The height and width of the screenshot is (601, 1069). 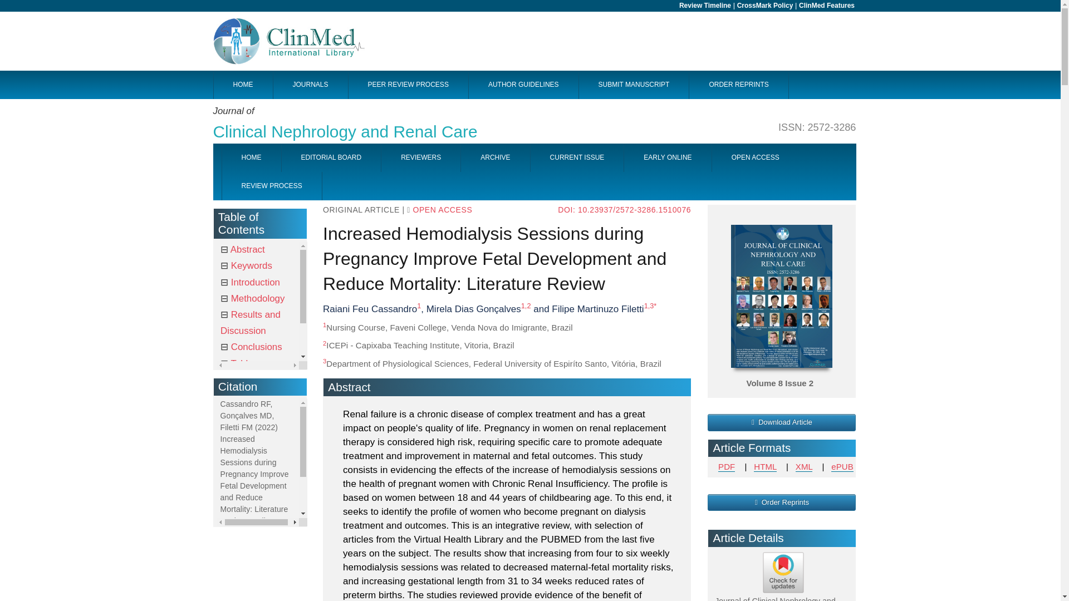 What do you see at coordinates (420, 157) in the screenshot?
I see `REVIEWERS` at bounding box center [420, 157].